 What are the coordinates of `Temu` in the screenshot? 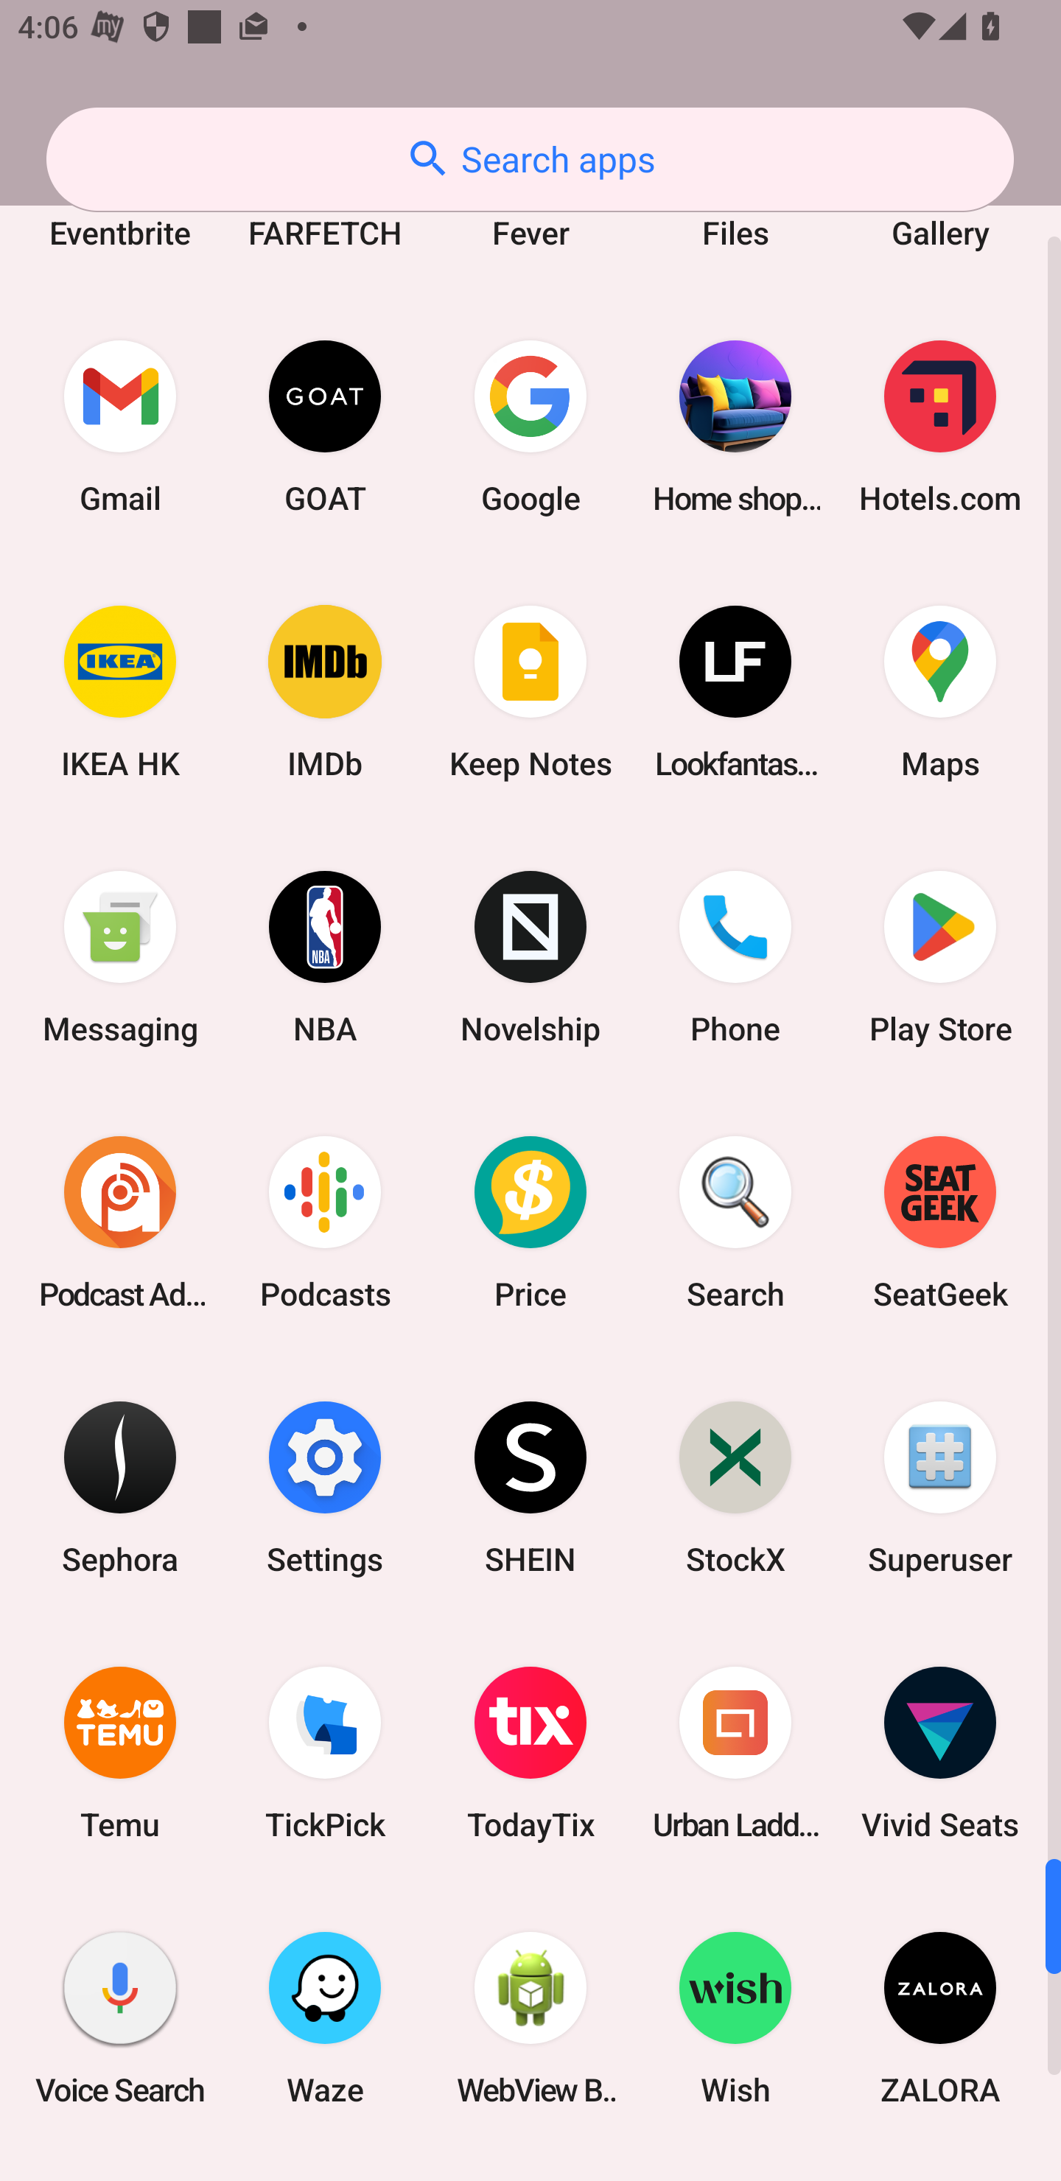 It's located at (120, 1754).